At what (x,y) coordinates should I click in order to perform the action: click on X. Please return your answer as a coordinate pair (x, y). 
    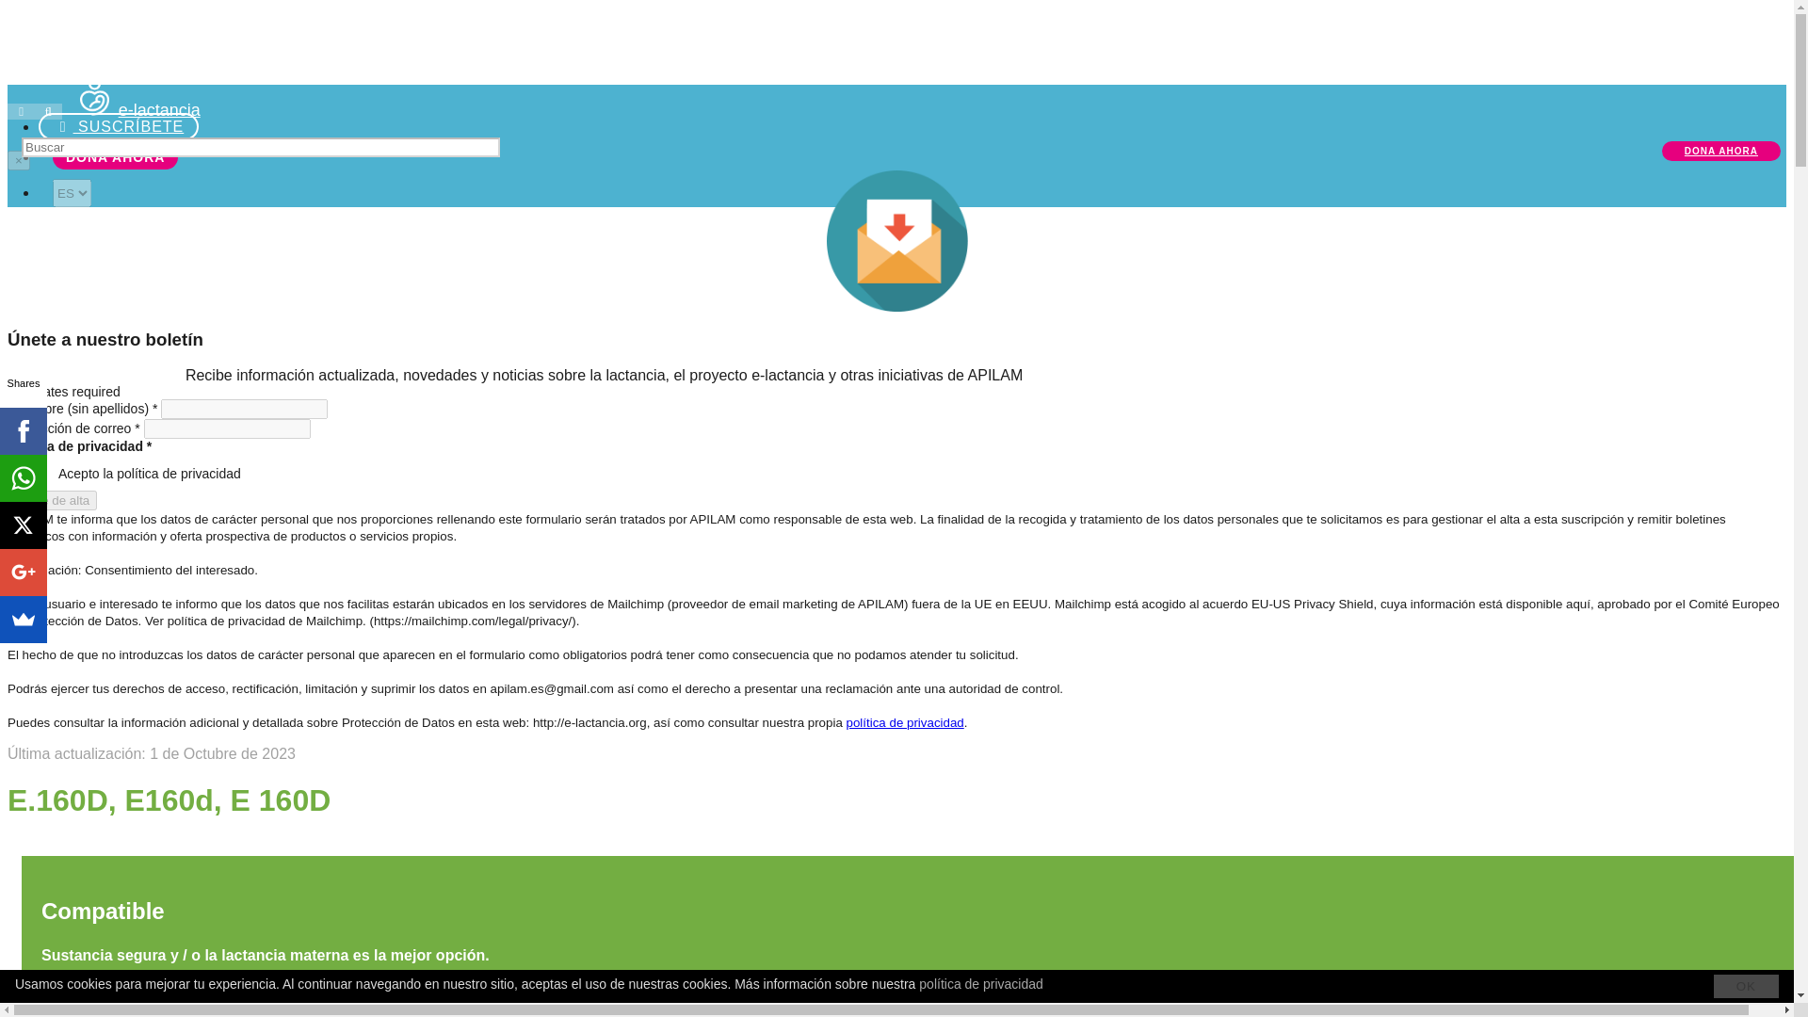
    Looking at the image, I should click on (23, 525).